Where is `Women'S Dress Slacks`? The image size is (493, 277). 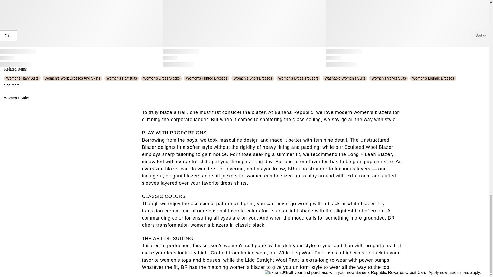 Women'S Dress Slacks is located at coordinates (161, 78).